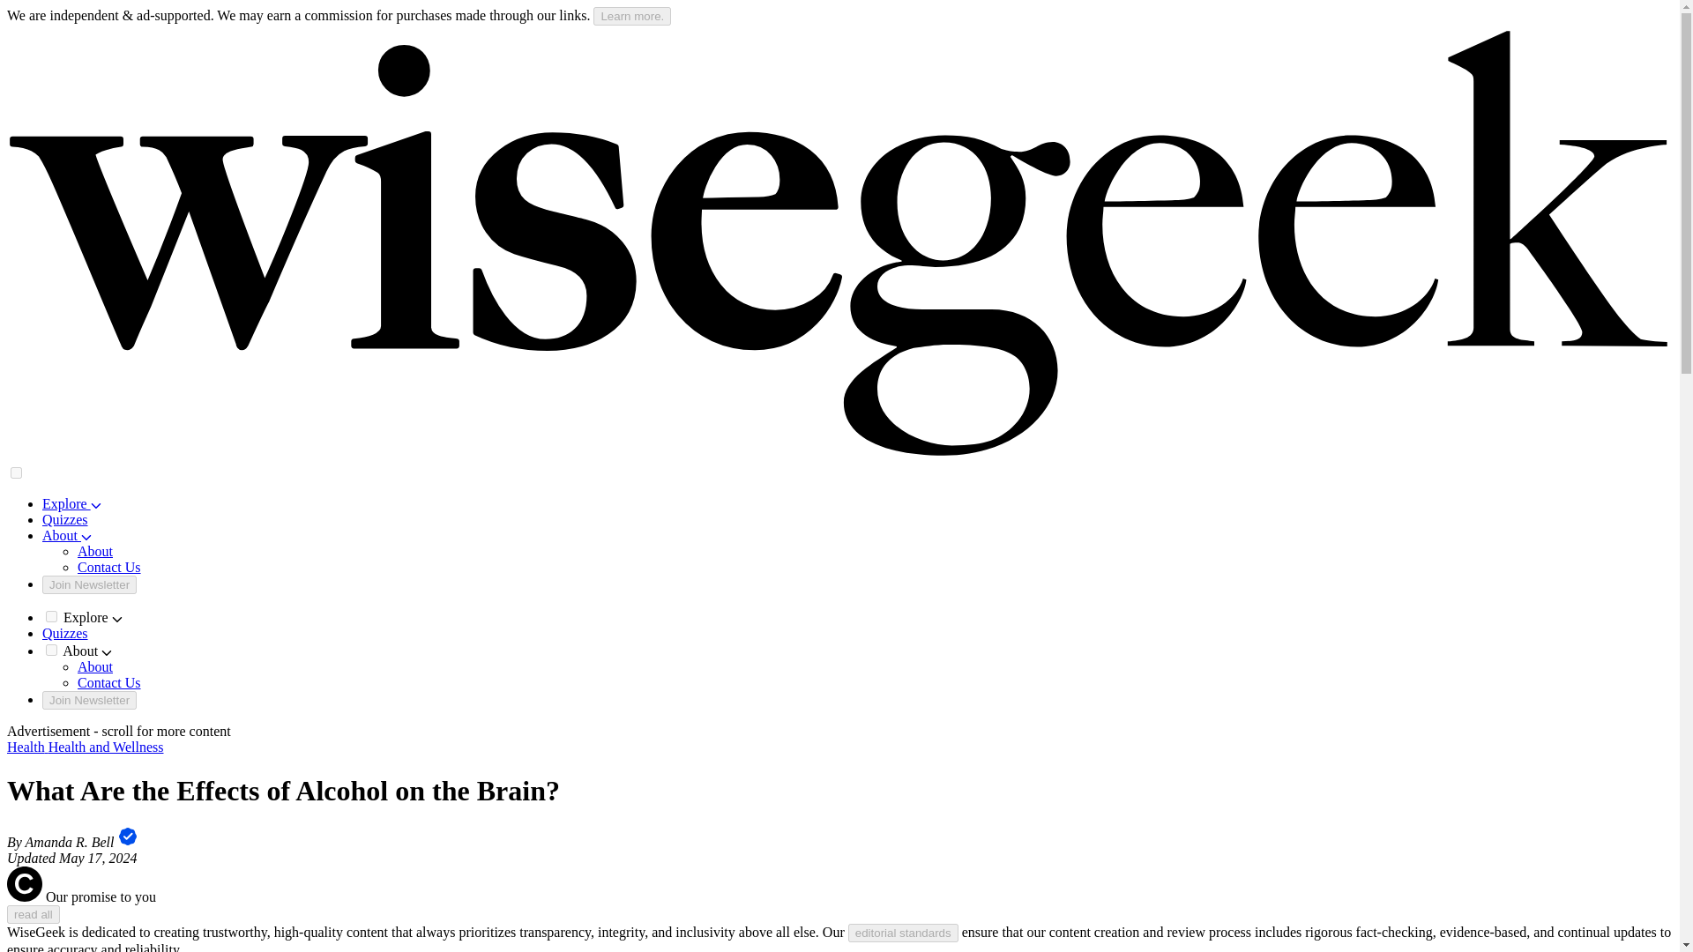 Image resolution: width=1693 pixels, height=952 pixels. Describe the element at coordinates (65, 633) in the screenshot. I see `Quizzes` at that location.